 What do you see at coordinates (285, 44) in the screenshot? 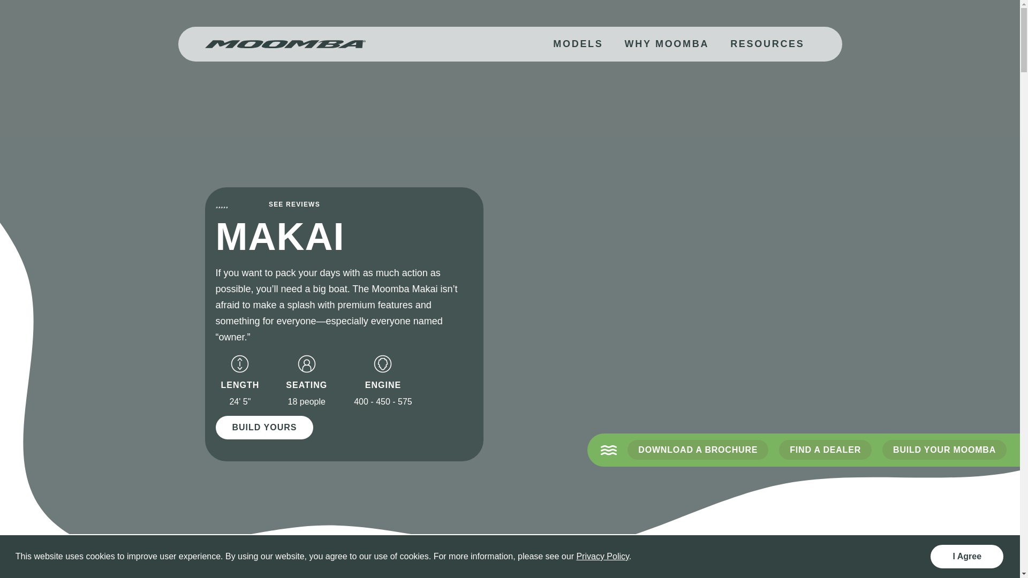
I see `Moomba Logo` at bounding box center [285, 44].